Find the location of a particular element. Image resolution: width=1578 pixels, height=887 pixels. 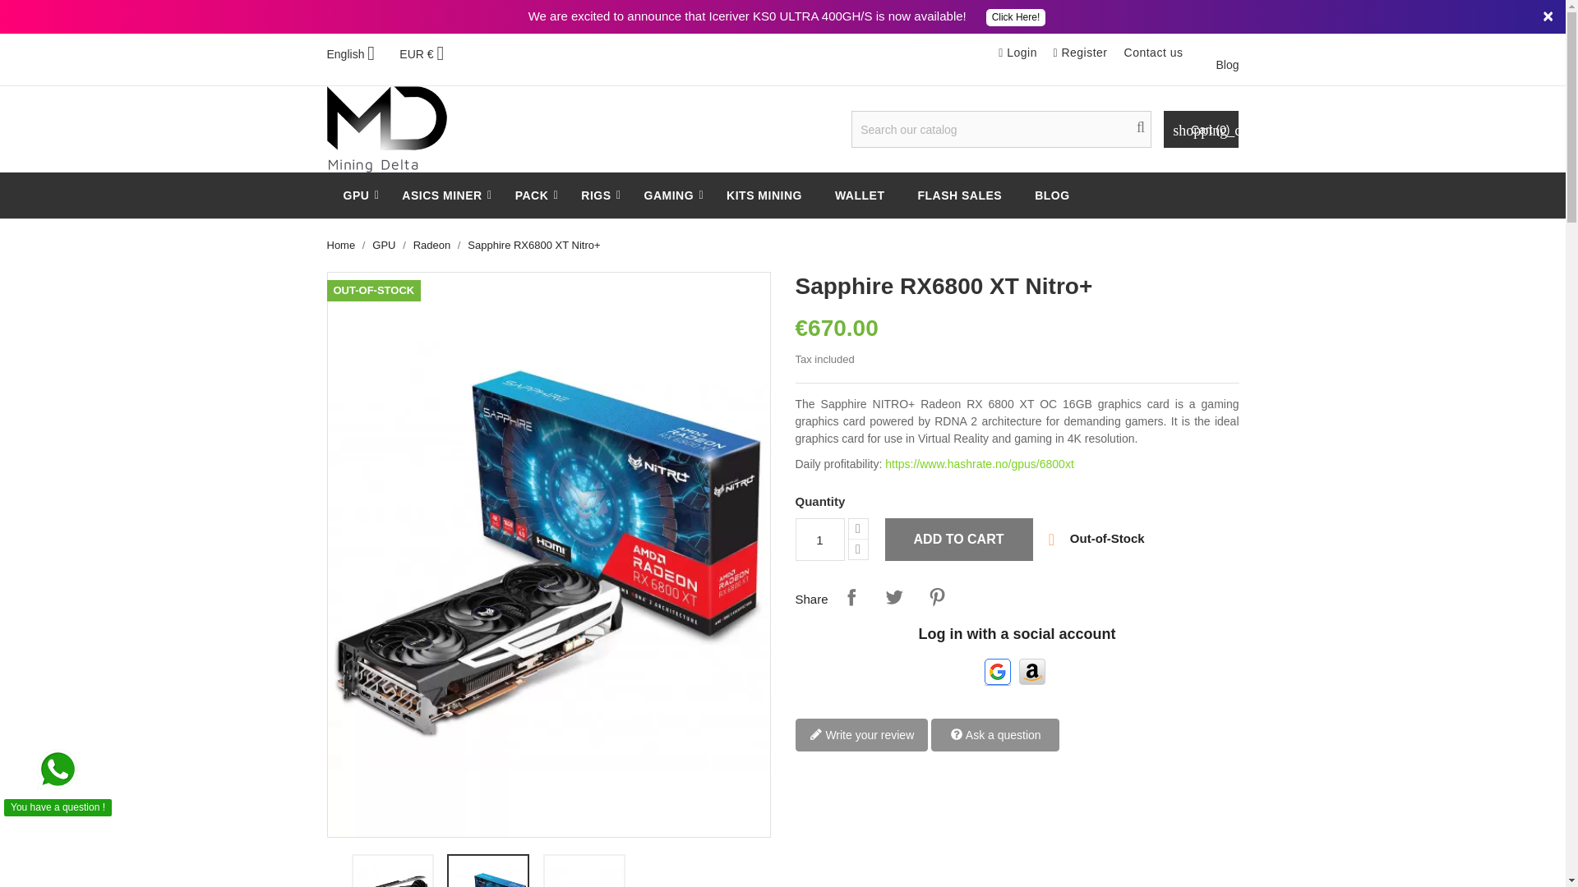

Mining Delta is located at coordinates (386, 128).